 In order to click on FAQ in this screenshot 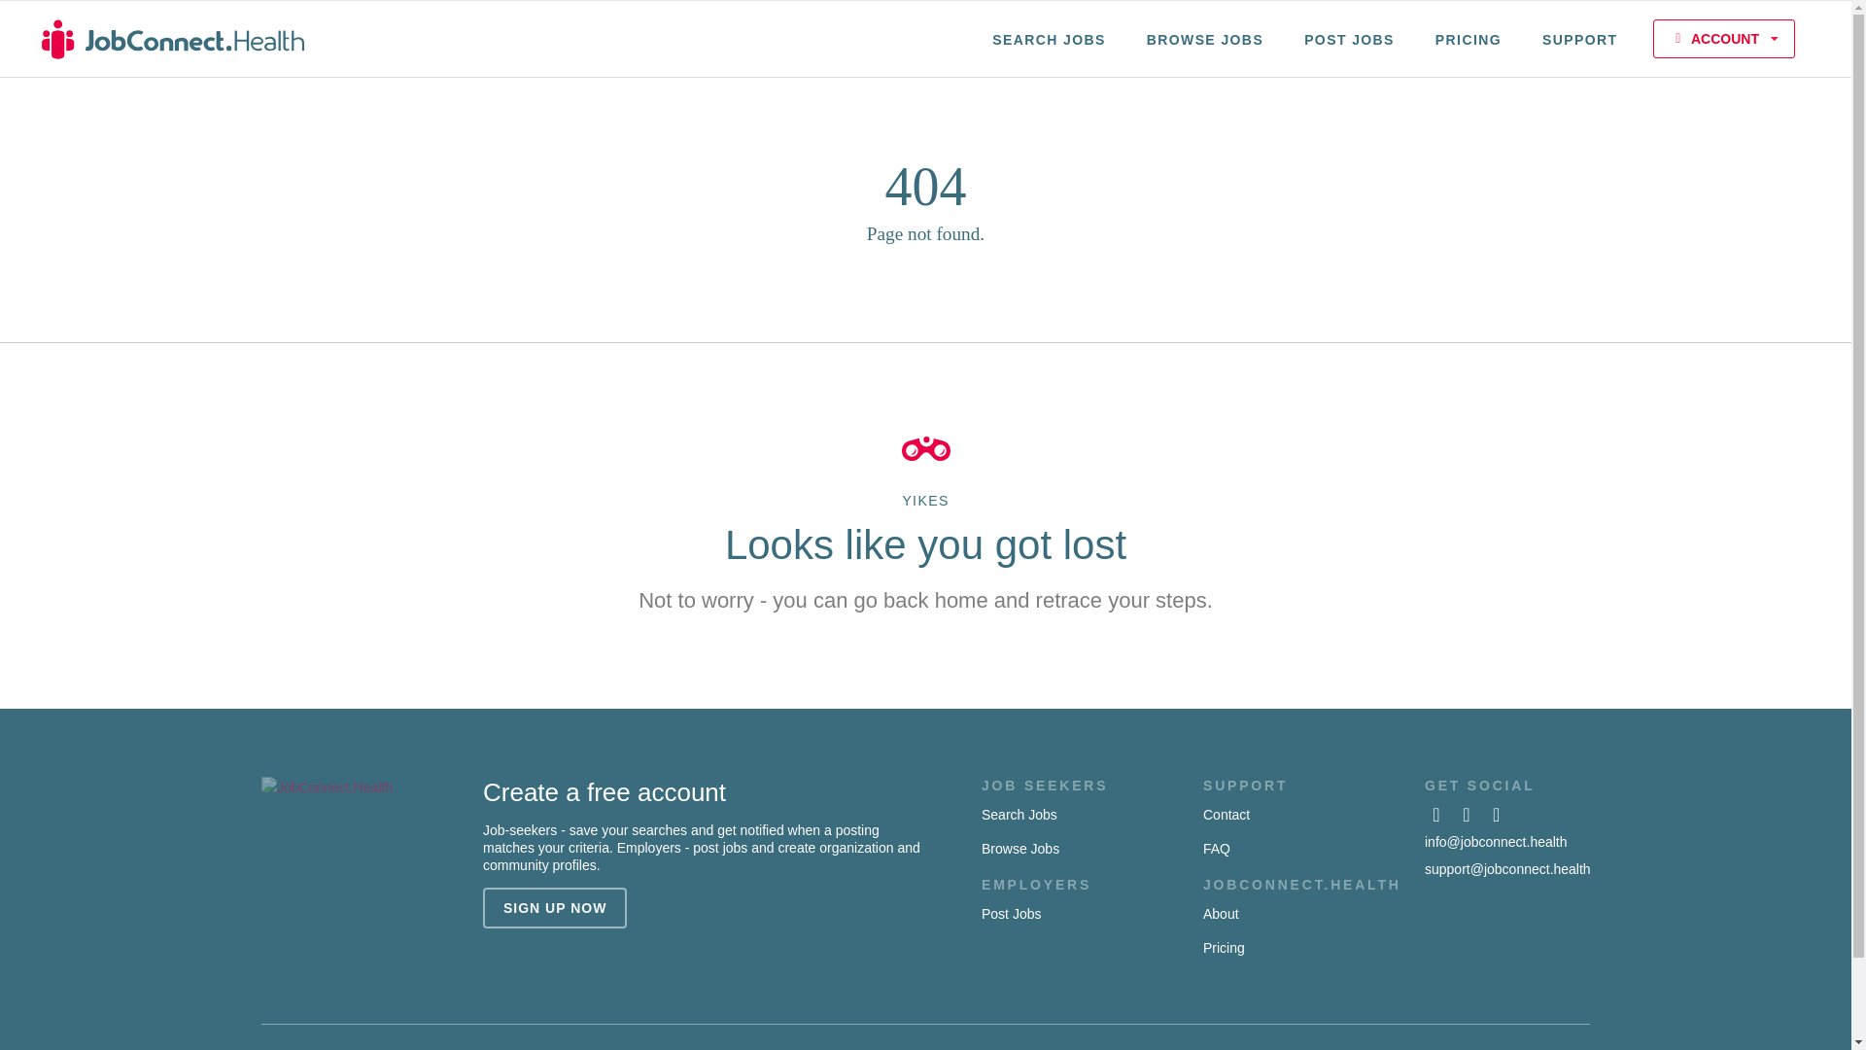, I will do `click(1217, 849)`.